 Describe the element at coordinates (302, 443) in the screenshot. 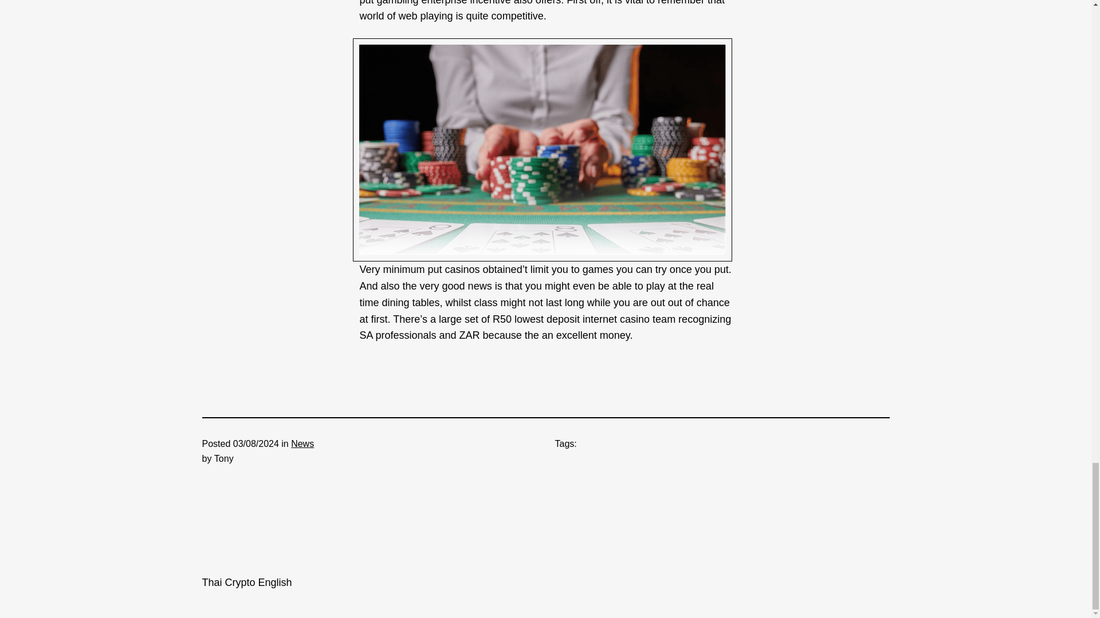

I see `News` at that location.